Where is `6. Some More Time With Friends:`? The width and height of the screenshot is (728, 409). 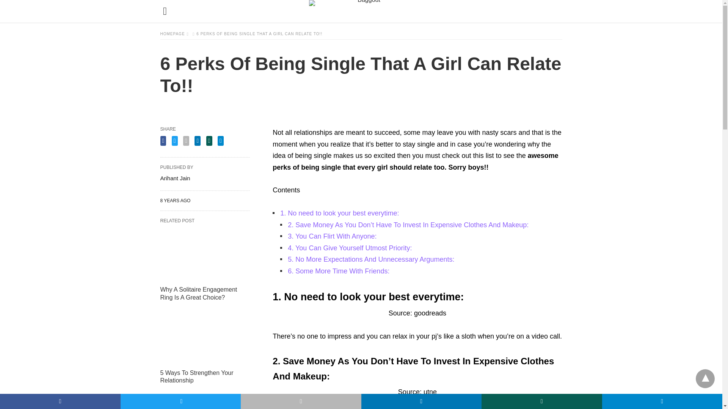
6. Some More Time With Friends: is located at coordinates (338, 271).